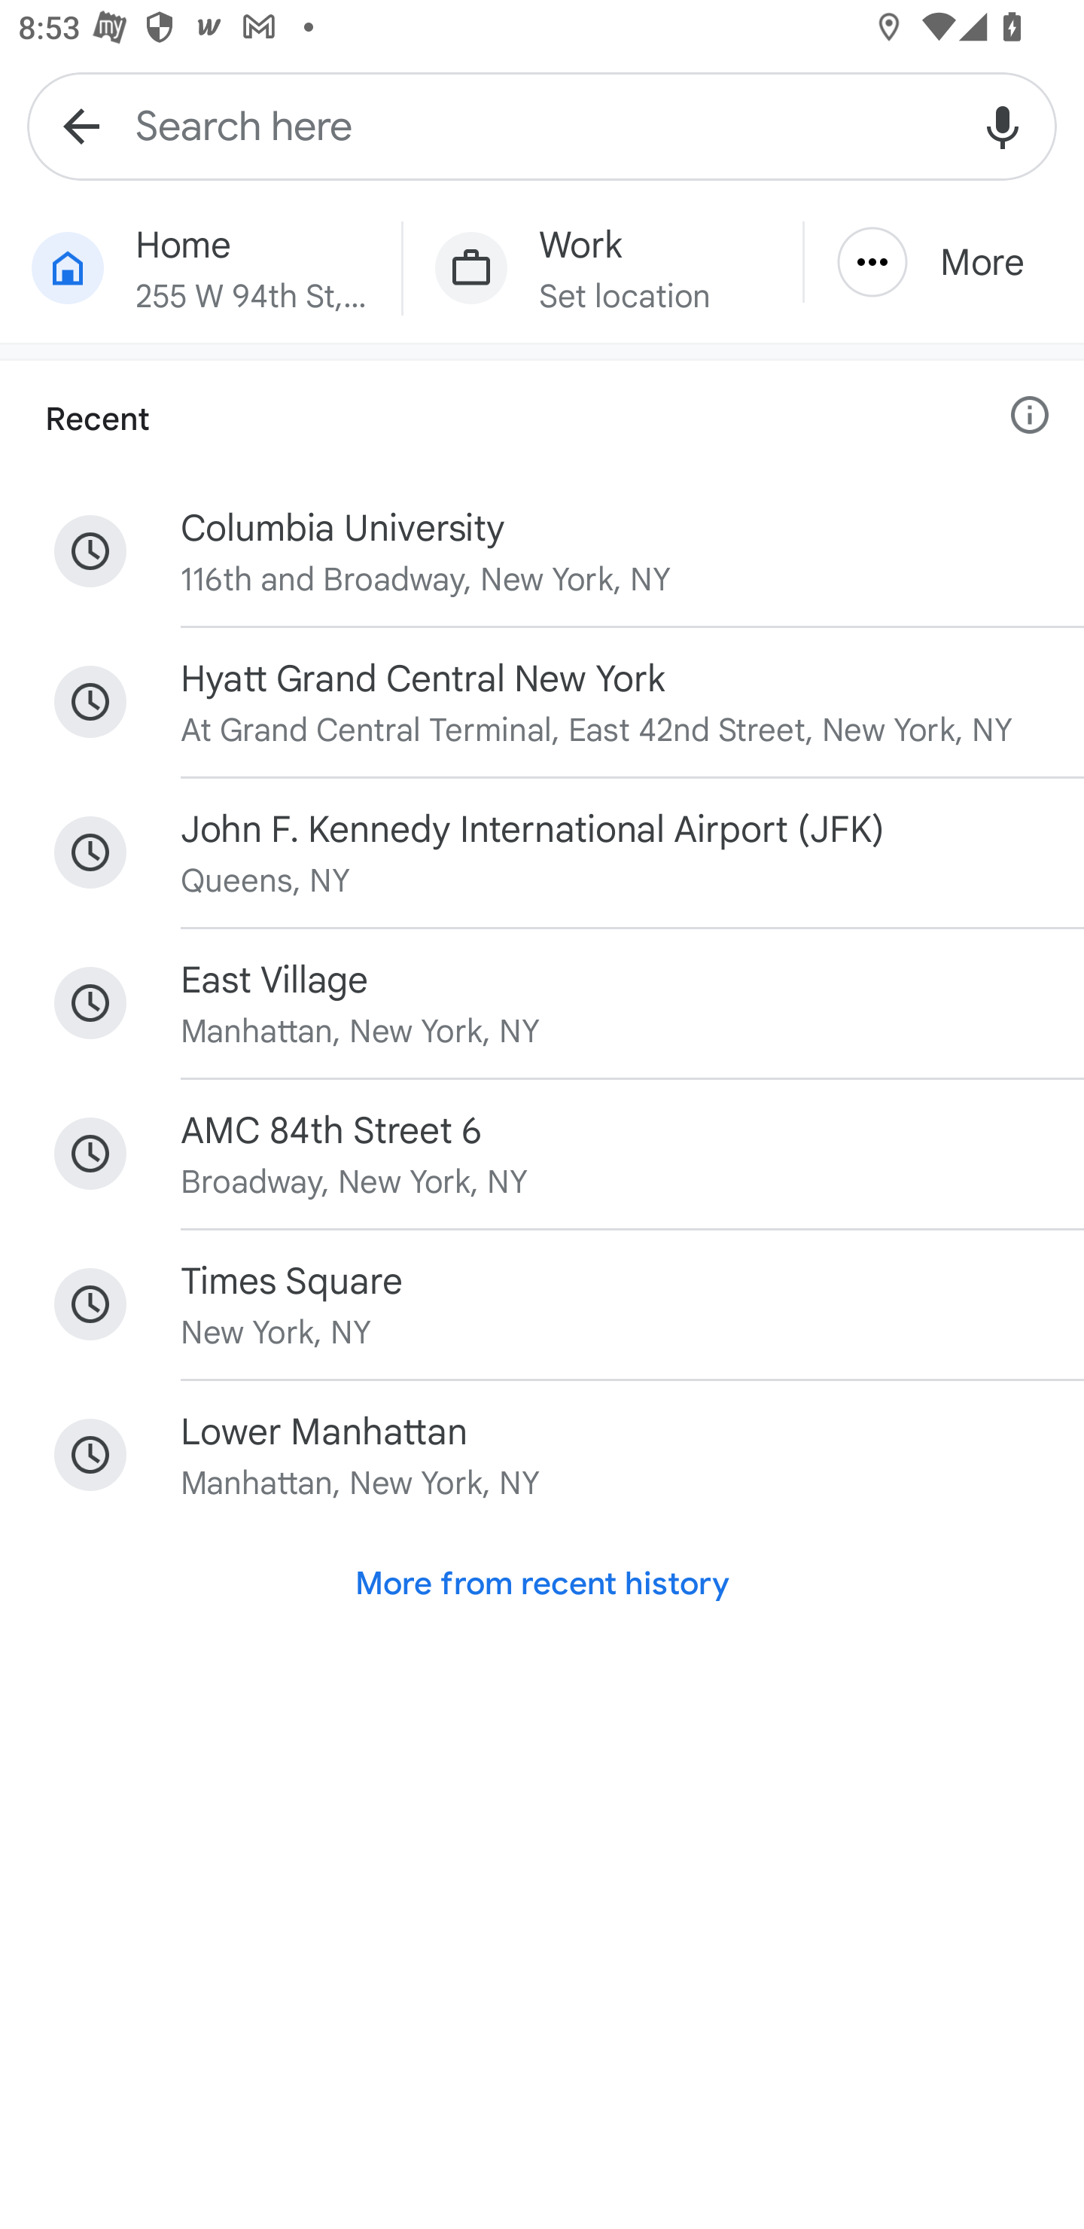 The image size is (1084, 2229). I want to click on East Village Manhattan, New York, NY, so click(542, 1003).